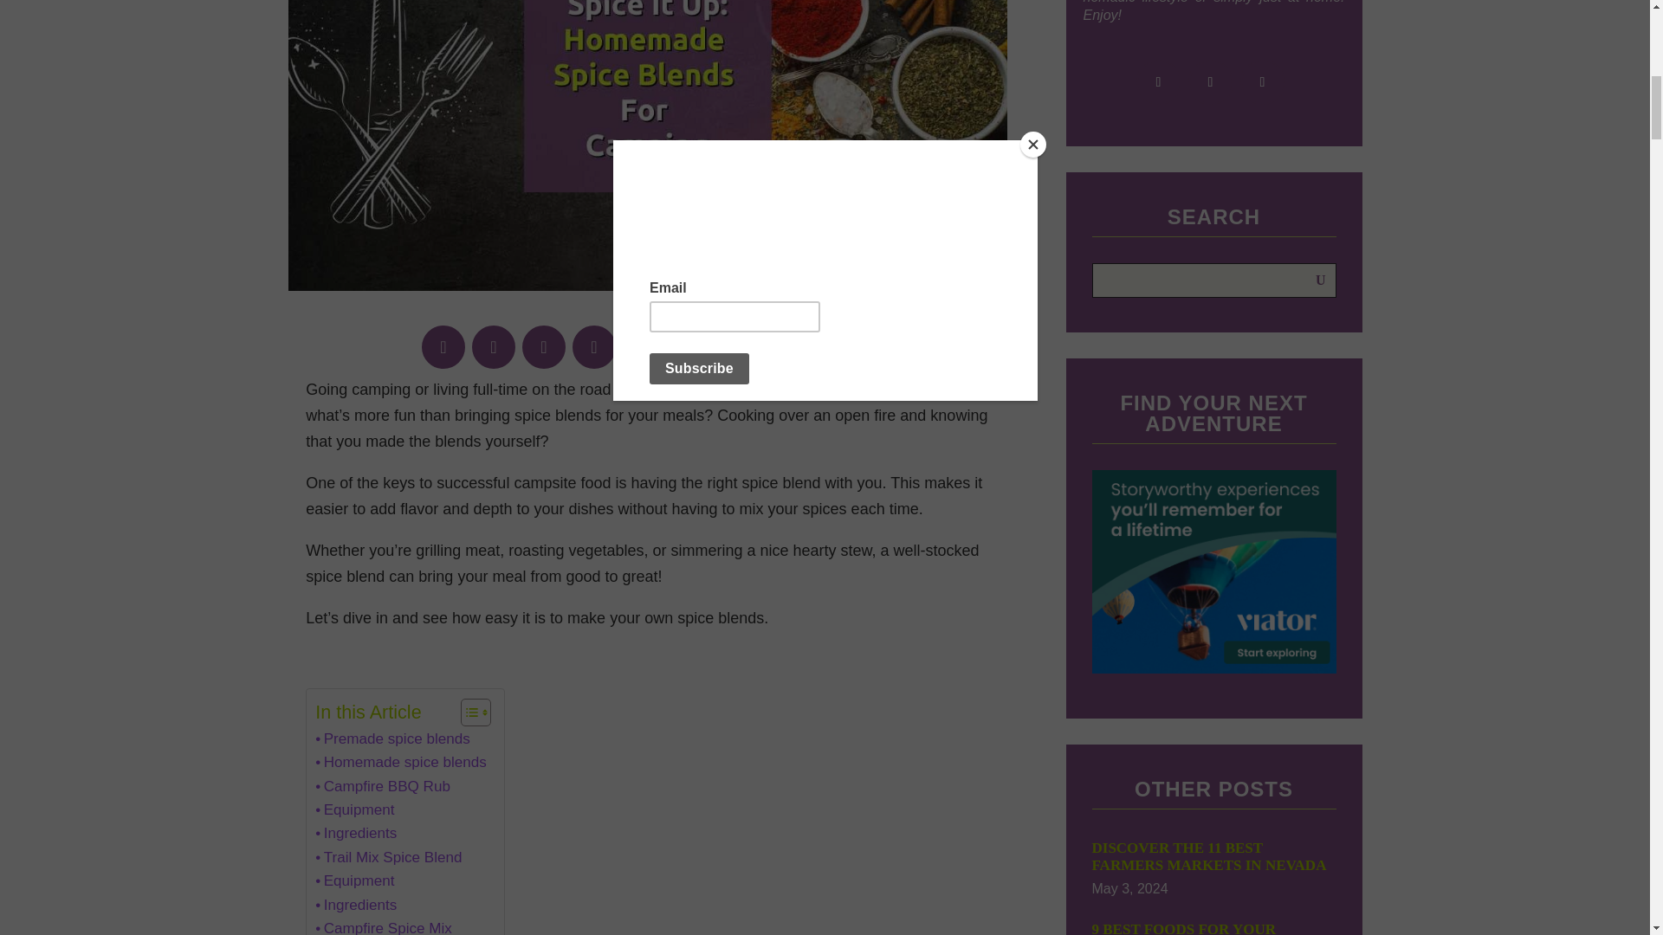  Describe the element at coordinates (383, 786) in the screenshot. I see `Campfire BBQ Rub` at that location.